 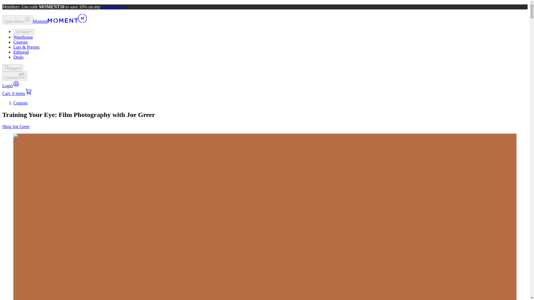 I want to click on Courses, so click(x=21, y=42).